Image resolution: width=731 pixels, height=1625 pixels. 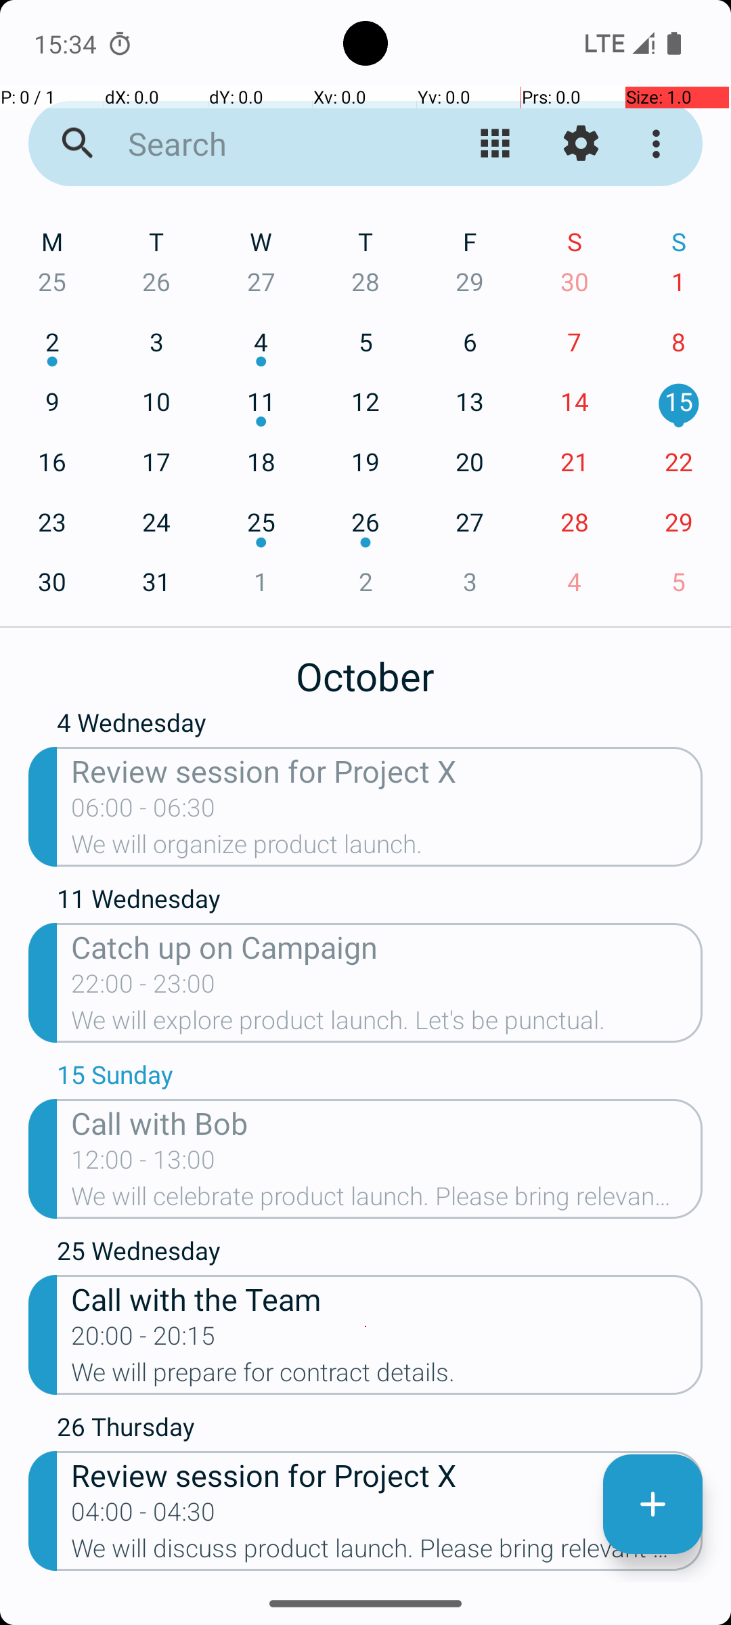 What do you see at coordinates (380, 902) in the screenshot?
I see `11 Wednesday` at bounding box center [380, 902].